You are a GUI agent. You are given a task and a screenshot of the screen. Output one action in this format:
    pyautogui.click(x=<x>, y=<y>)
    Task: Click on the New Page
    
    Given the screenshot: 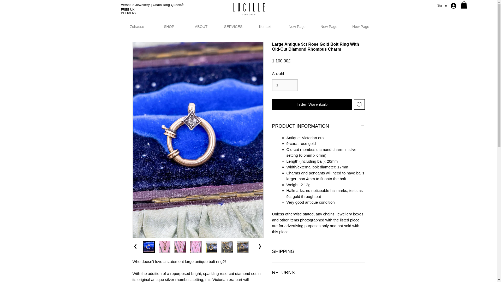 What is the action you would take?
    pyautogui.click(x=329, y=28)
    